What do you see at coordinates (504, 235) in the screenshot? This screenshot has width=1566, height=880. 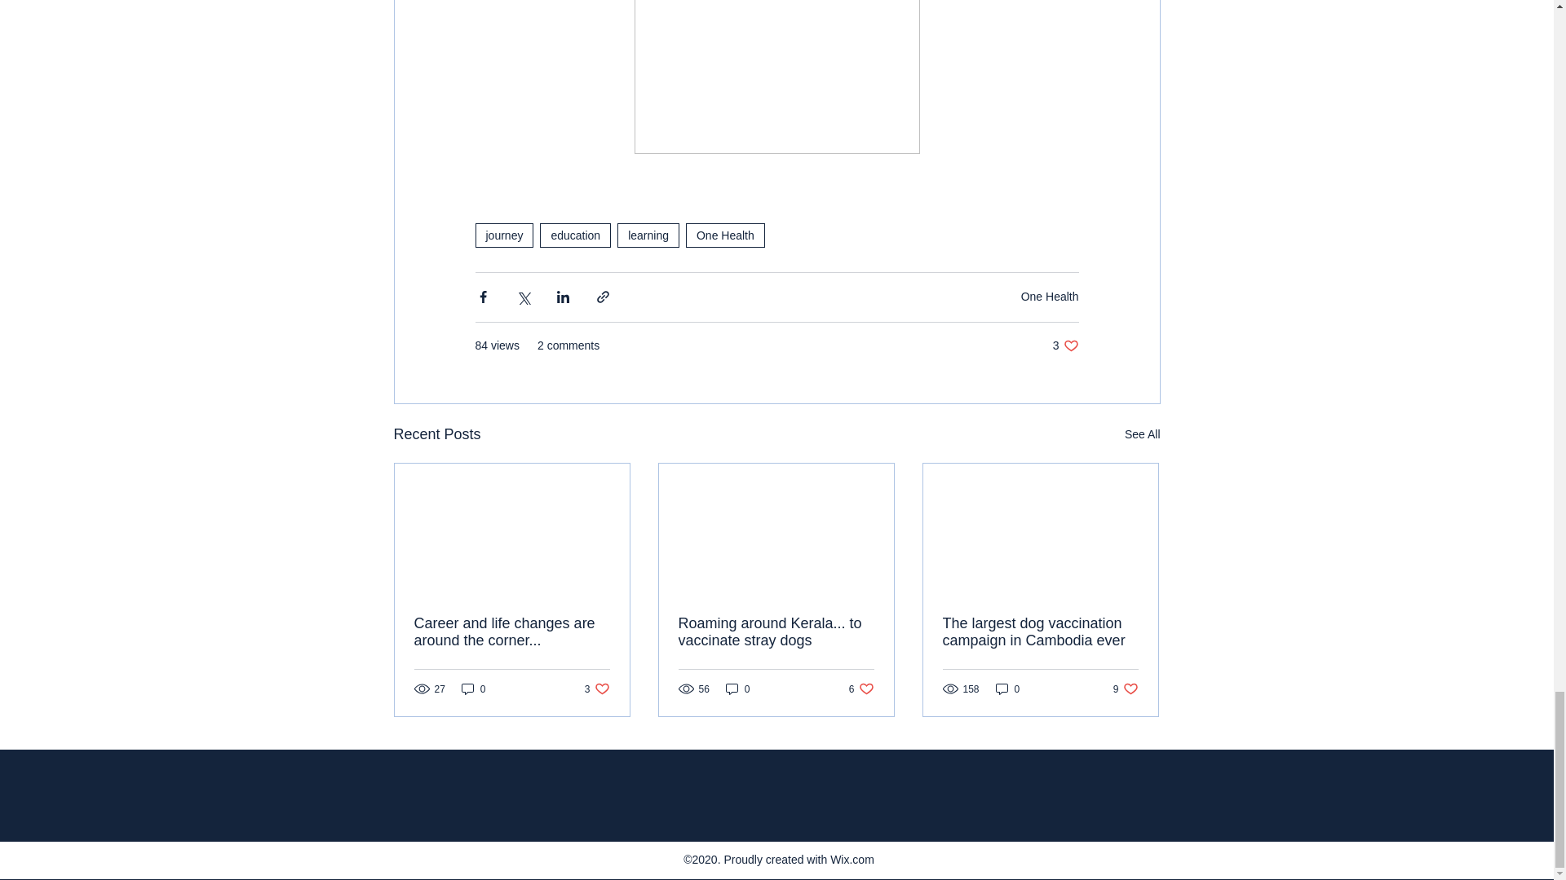 I see `journey` at bounding box center [504, 235].